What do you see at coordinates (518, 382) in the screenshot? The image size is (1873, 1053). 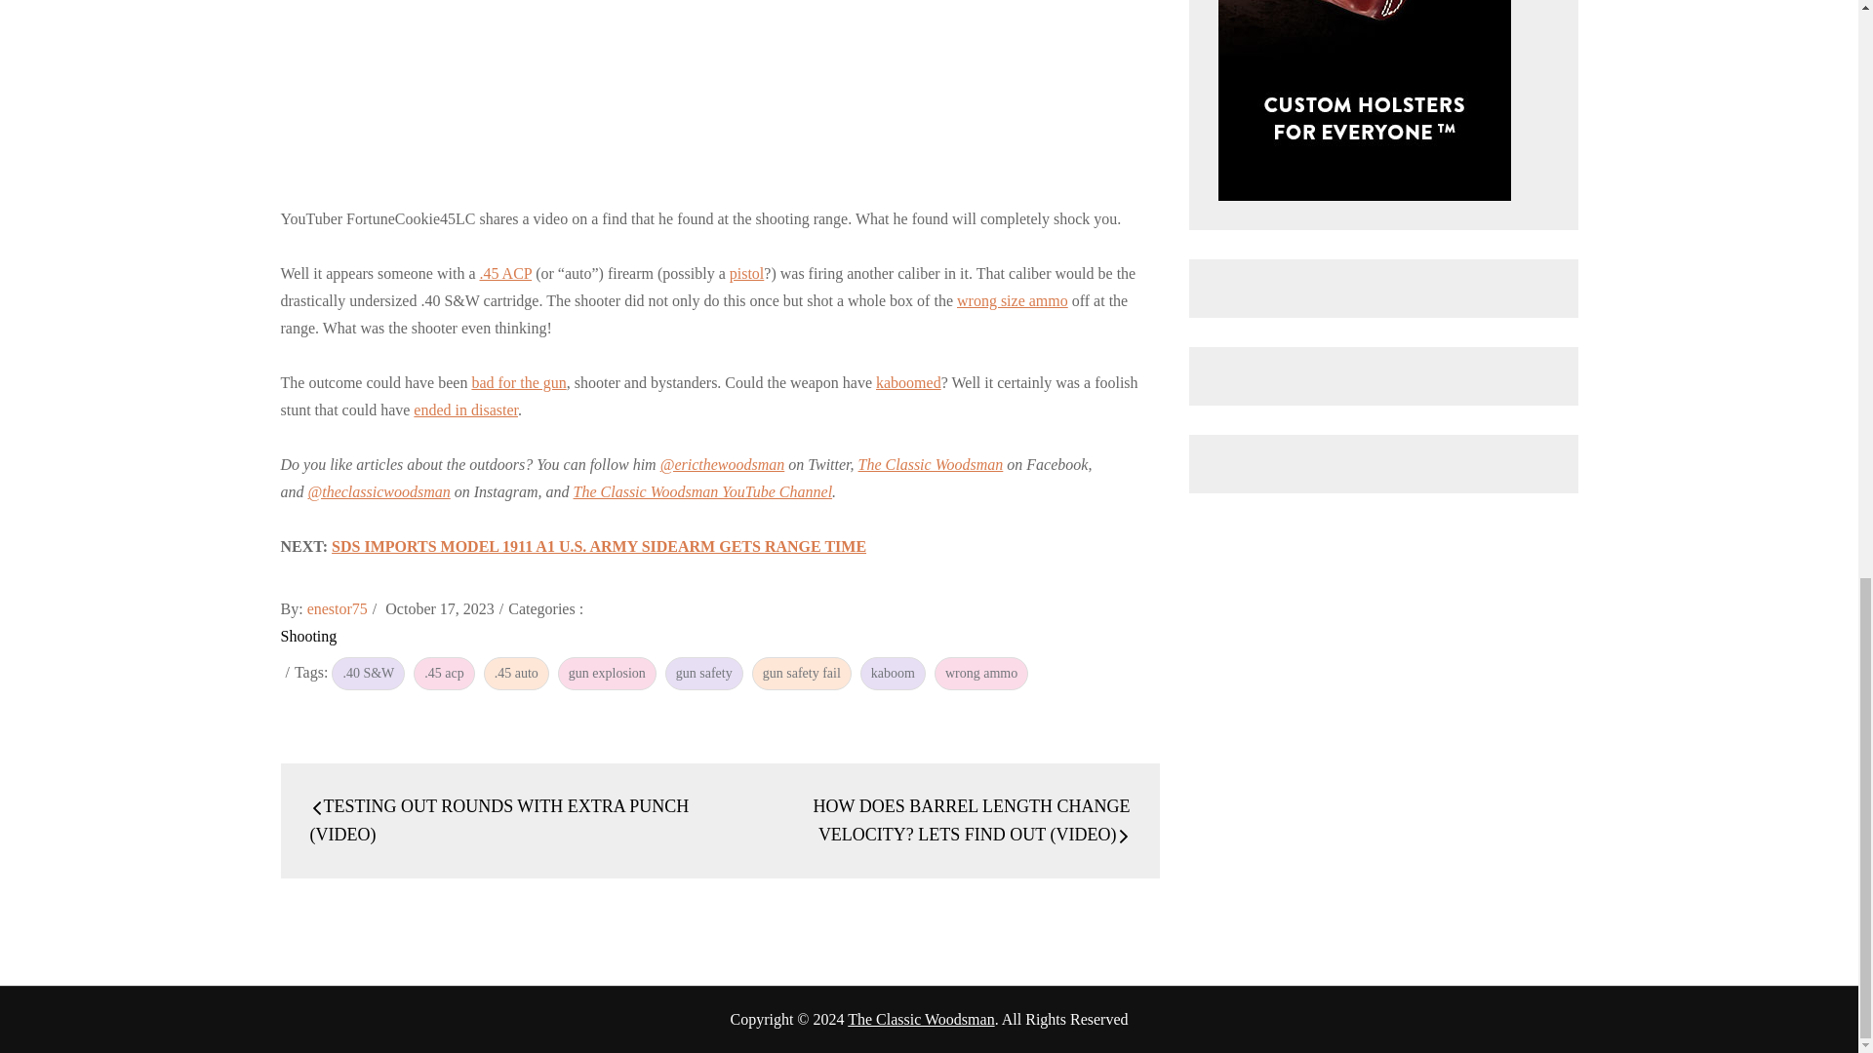 I see `bad for the gun` at bounding box center [518, 382].